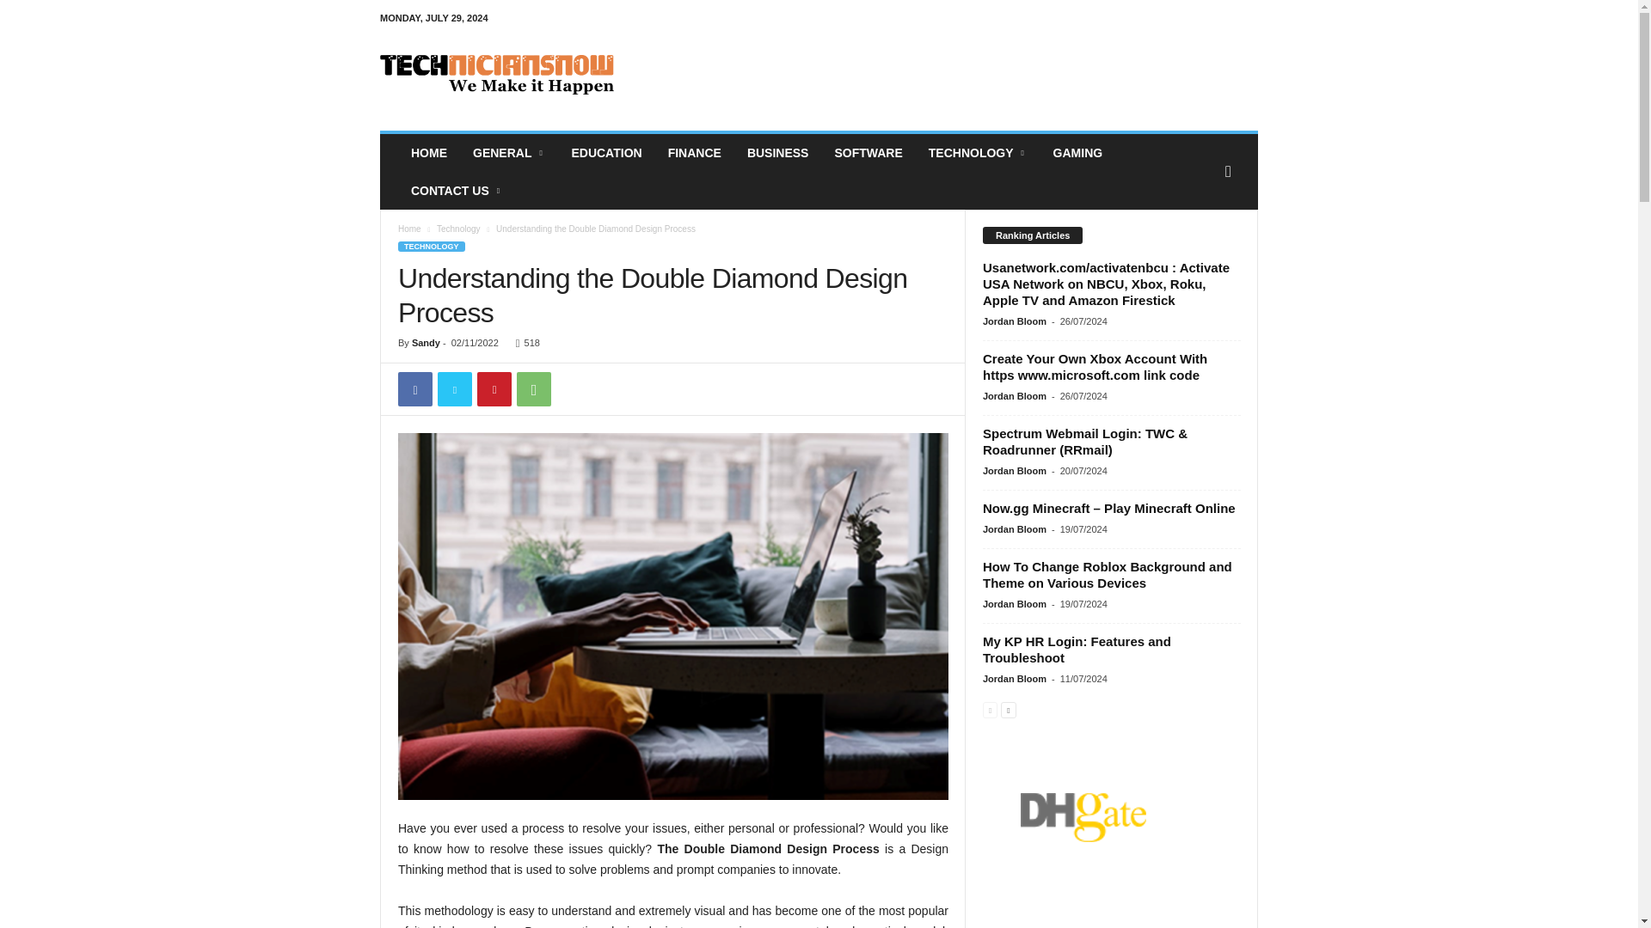 The height and width of the screenshot is (928, 1651). I want to click on FINANCE, so click(695, 152).